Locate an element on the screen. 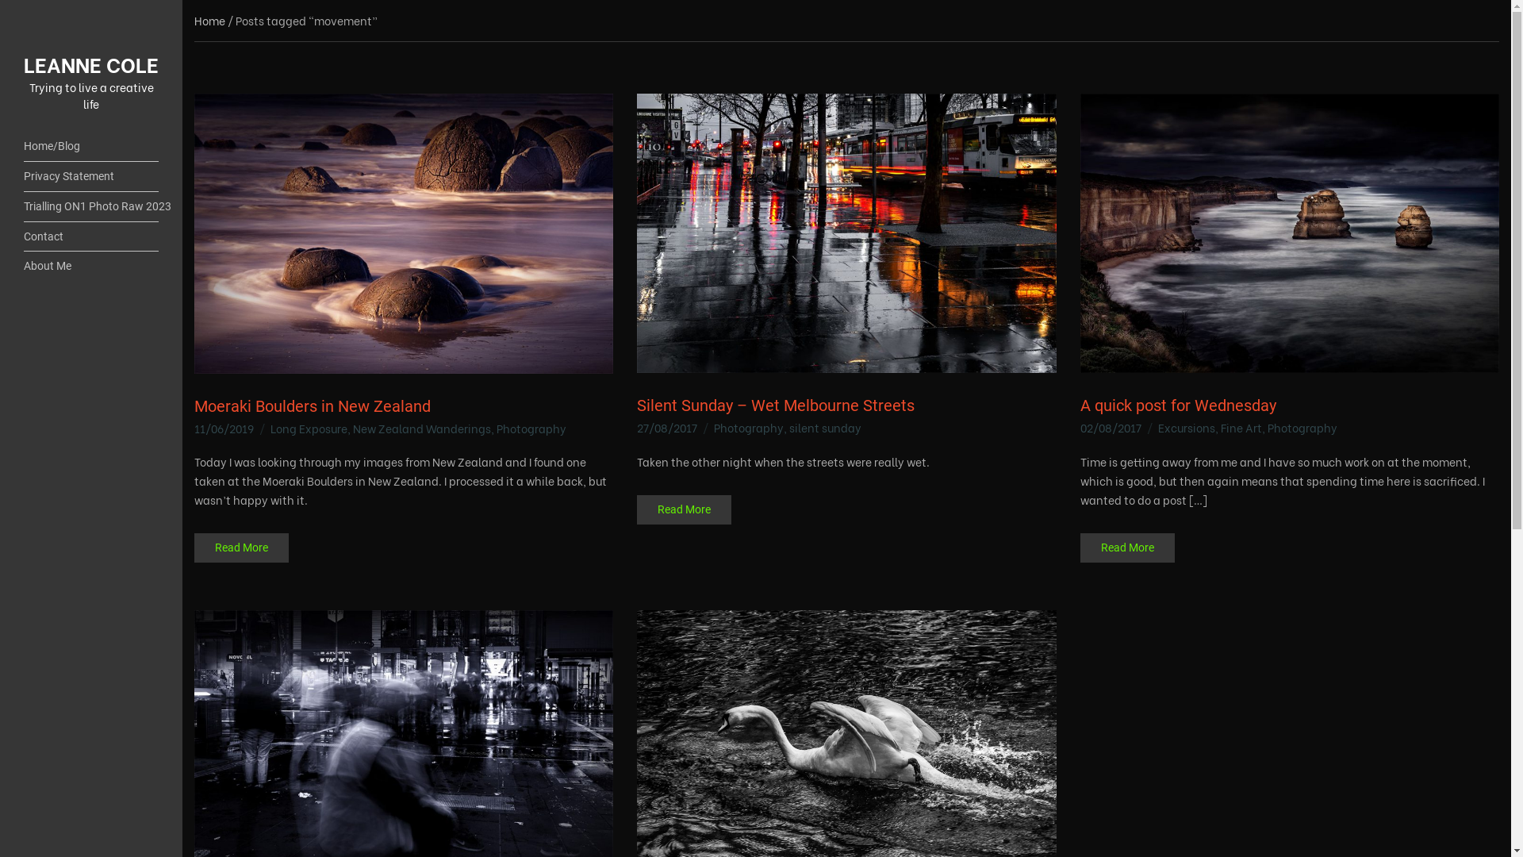 The height and width of the screenshot is (857, 1523). silent sunday is located at coordinates (825, 427).